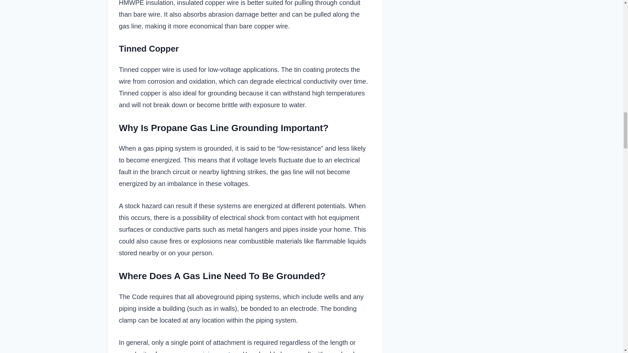 The height and width of the screenshot is (353, 628). What do you see at coordinates (206, 352) in the screenshot?
I see `propane piping system` at bounding box center [206, 352].